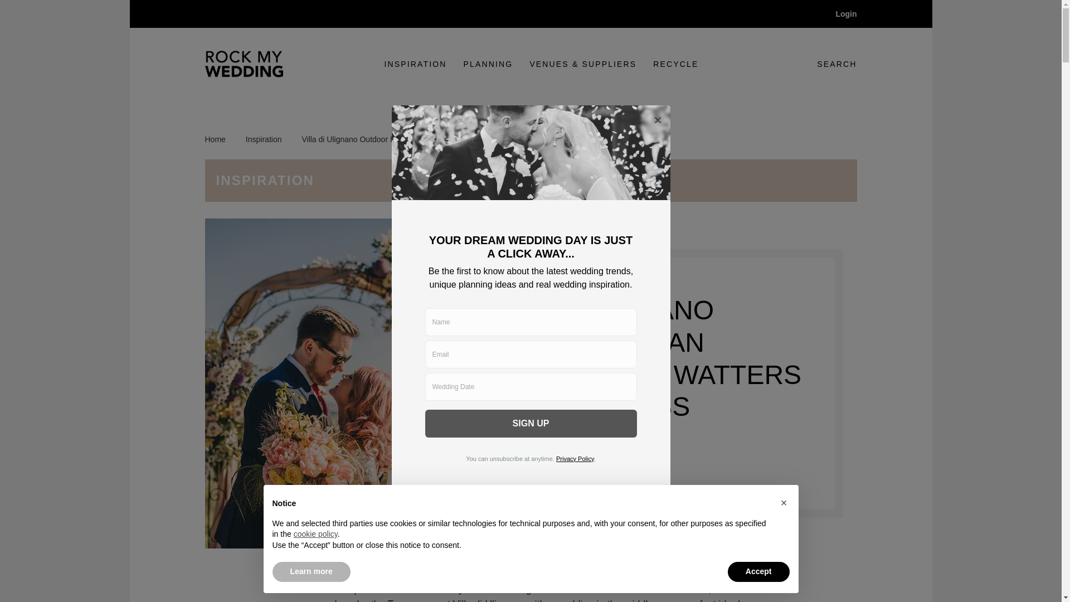  I want to click on RECYCLE, so click(503, 455).